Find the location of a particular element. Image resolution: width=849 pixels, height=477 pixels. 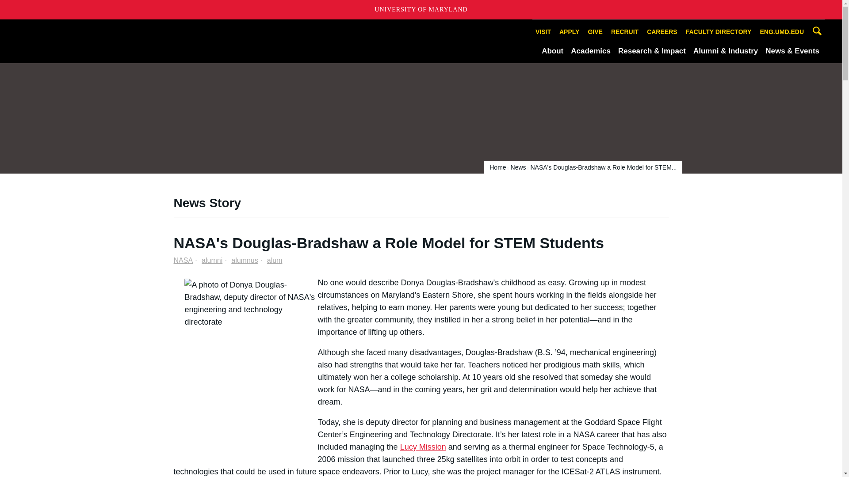

GIVE is located at coordinates (595, 32).